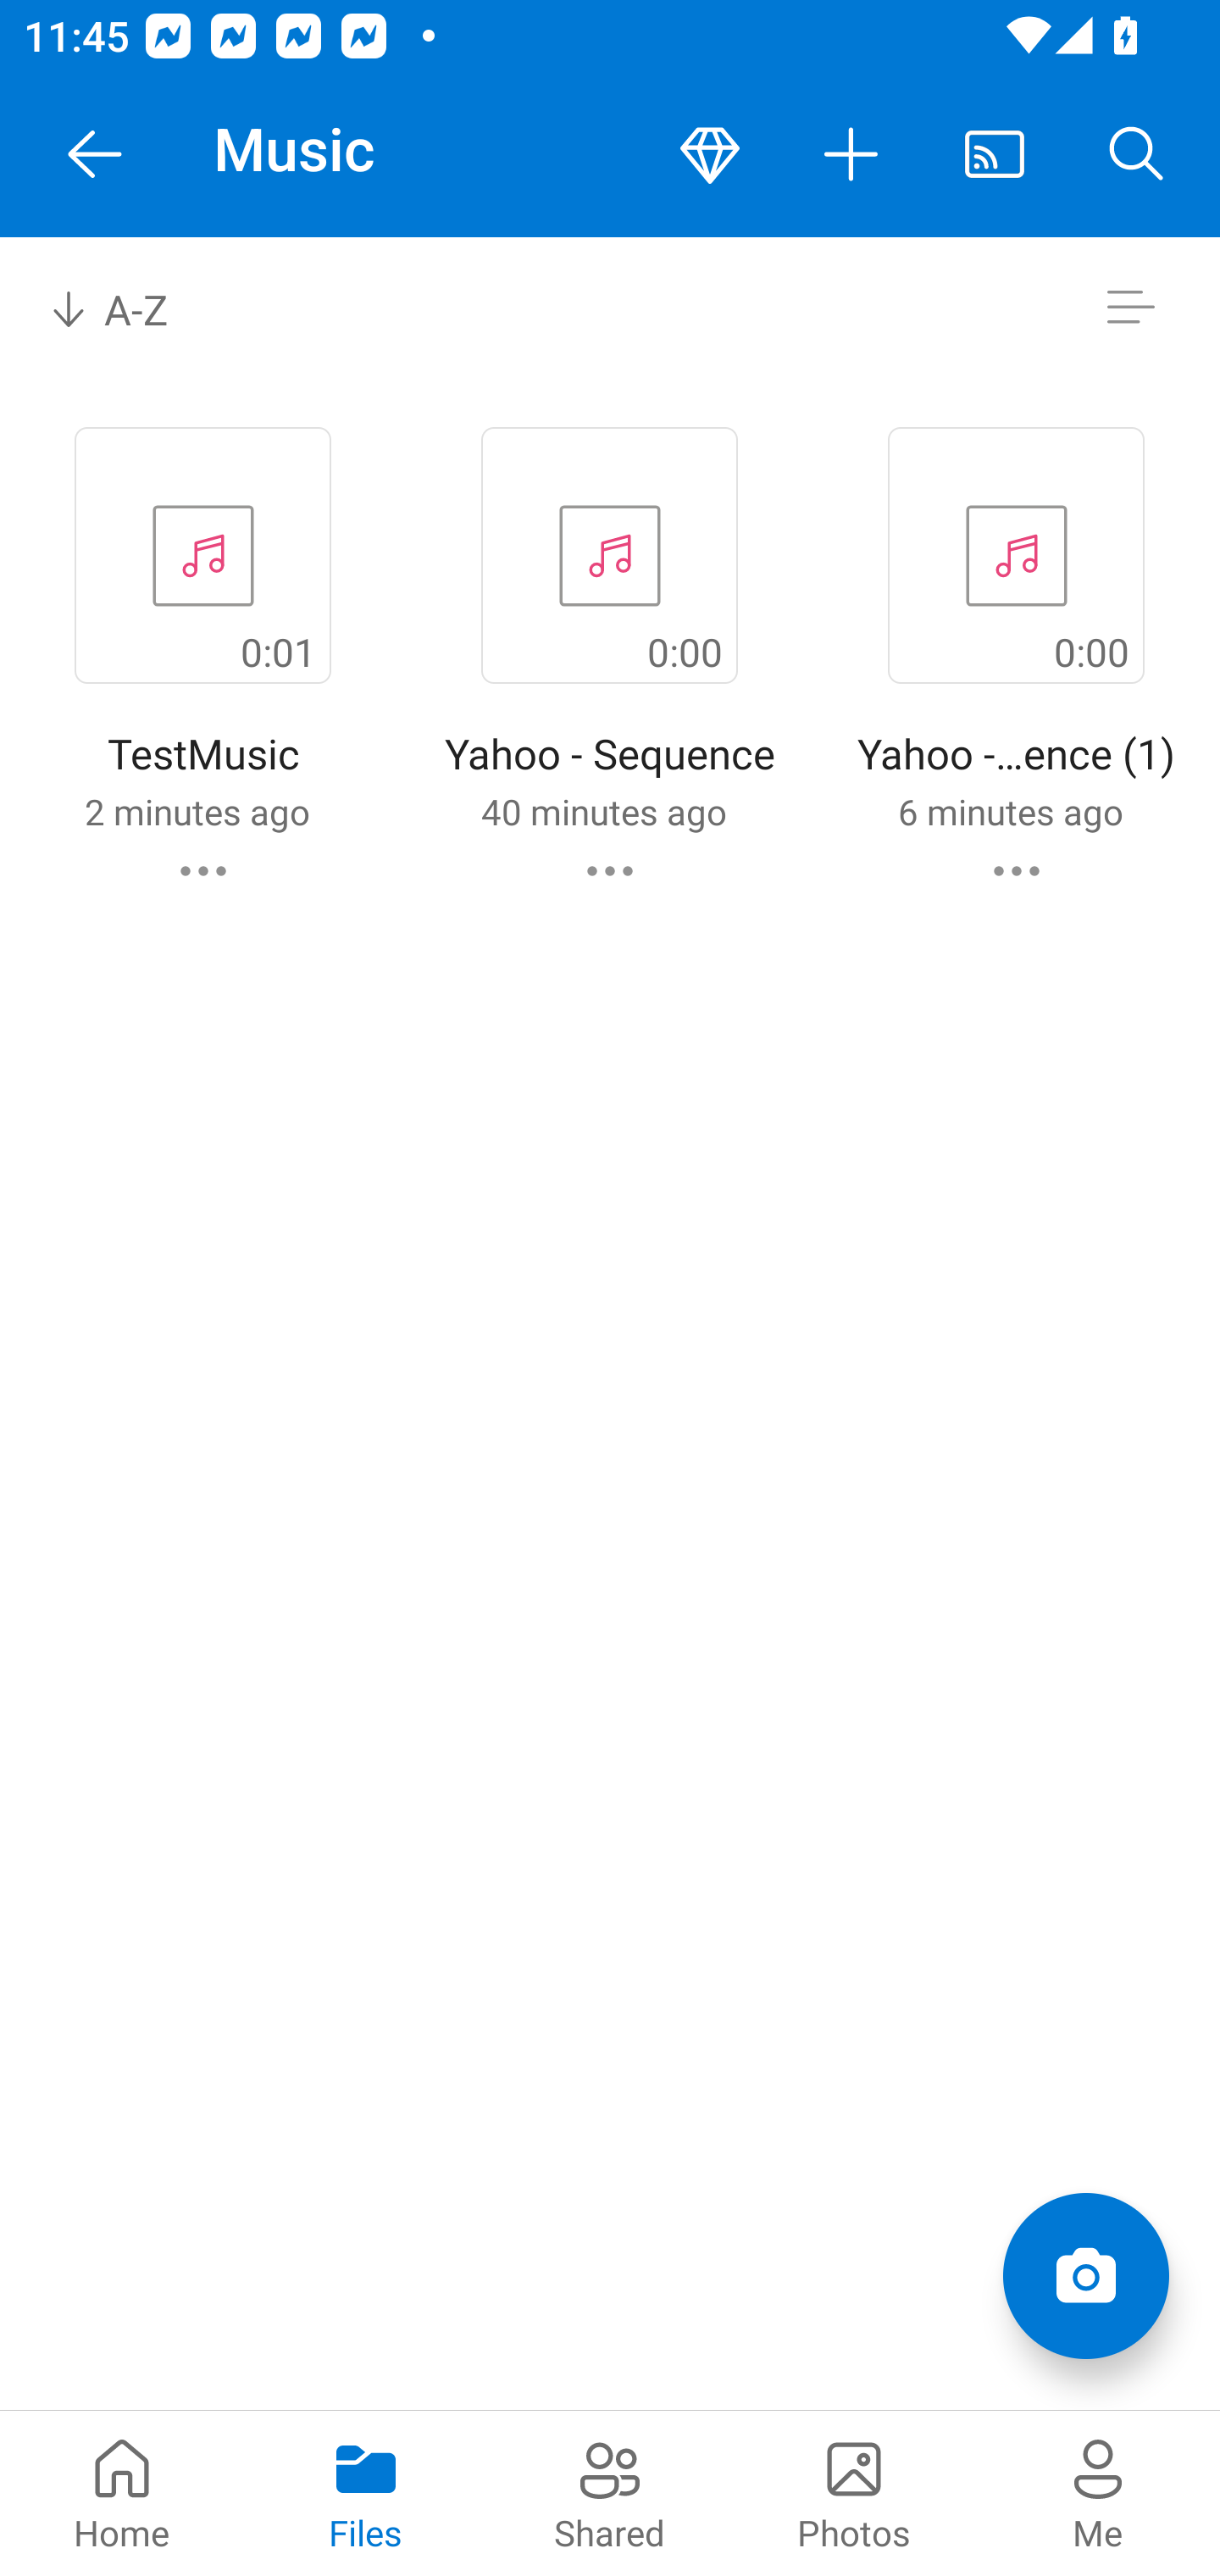 This screenshot has height=2576, width=1220. I want to click on Shared pivot Shared, so click(610, 2493).